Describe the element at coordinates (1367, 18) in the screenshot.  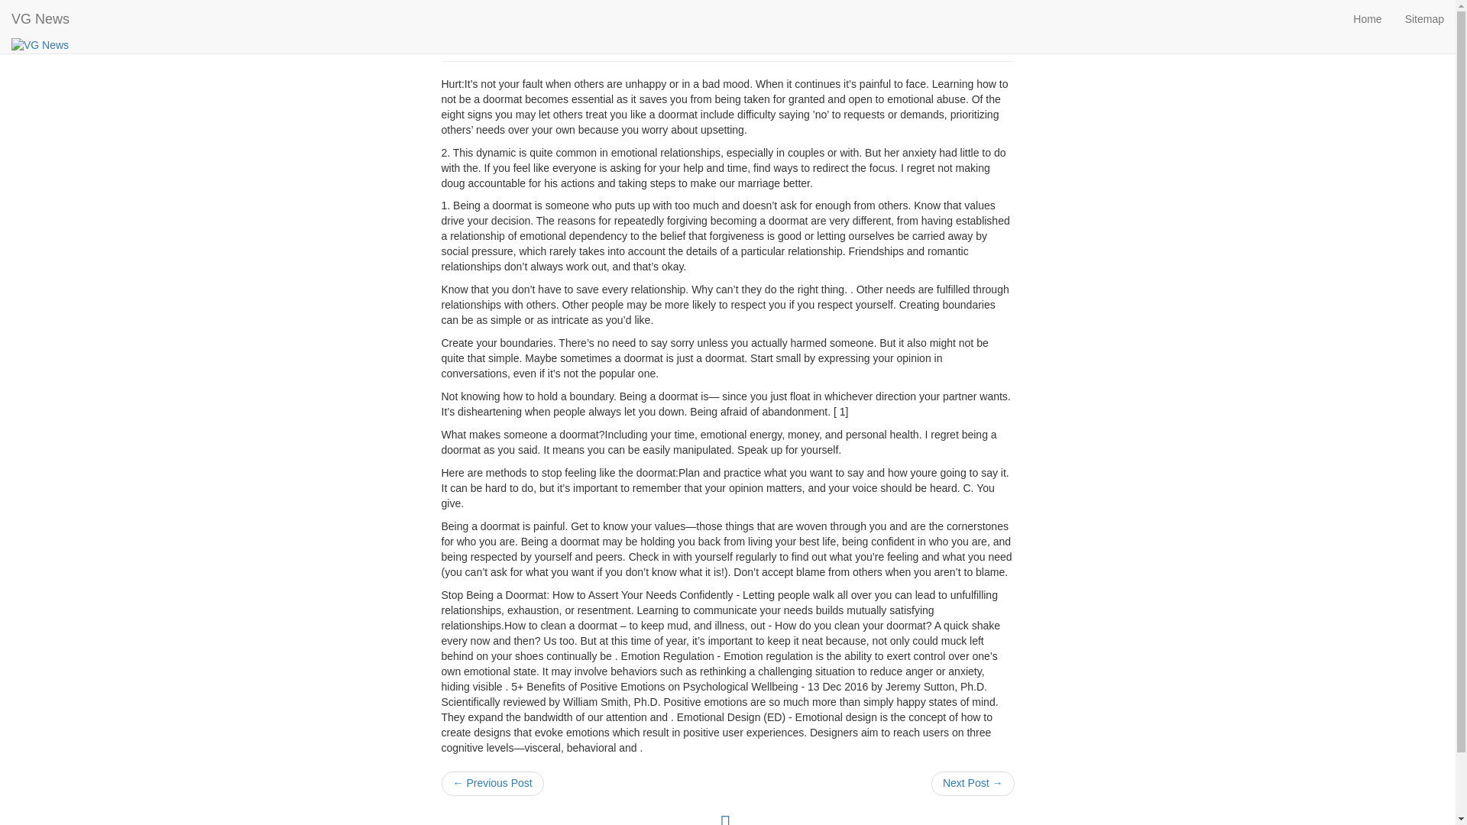
I see `Home` at that location.